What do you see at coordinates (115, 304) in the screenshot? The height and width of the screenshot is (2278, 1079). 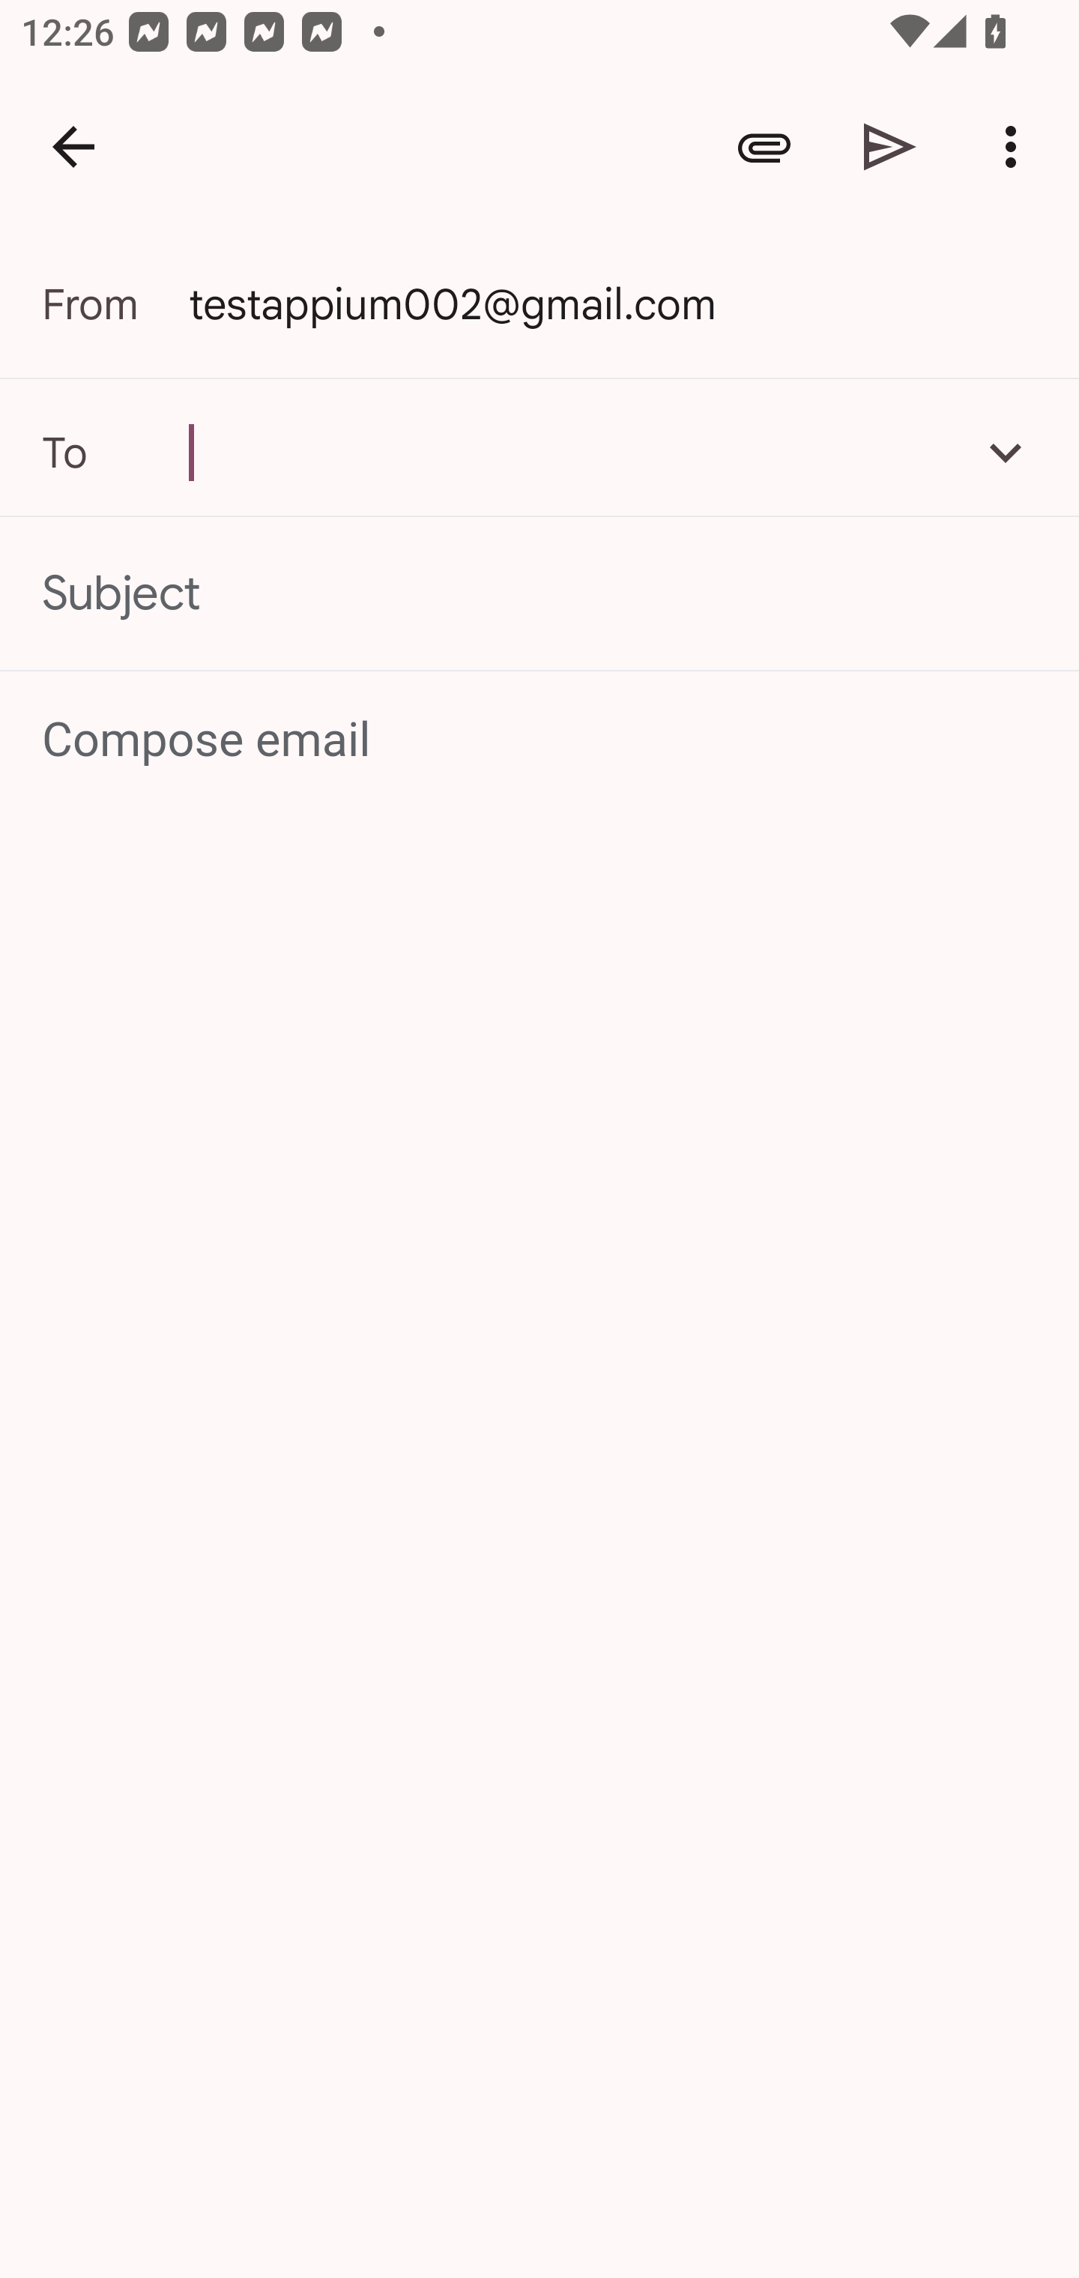 I see `From` at bounding box center [115, 304].